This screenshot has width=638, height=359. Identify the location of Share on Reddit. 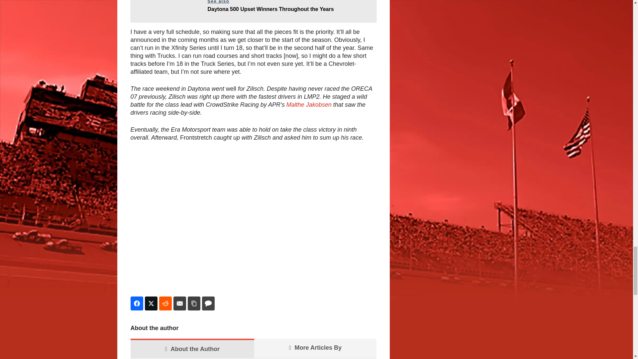
(165, 303).